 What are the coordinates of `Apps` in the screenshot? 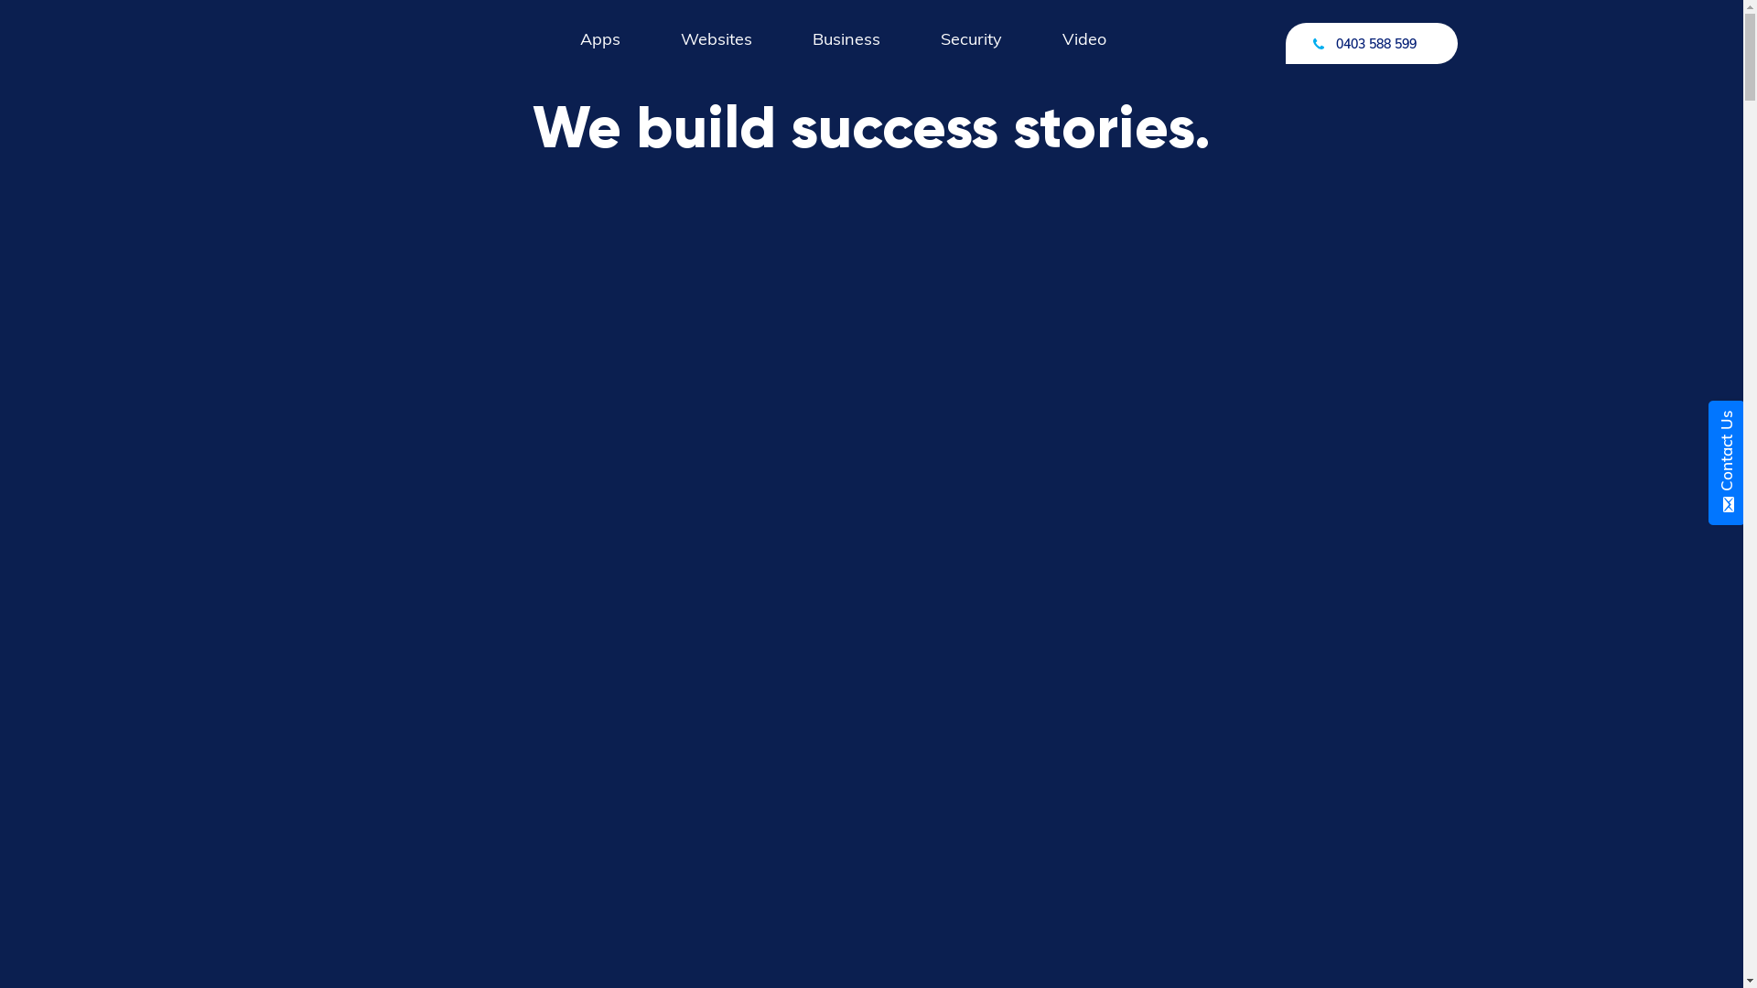 It's located at (600, 55).